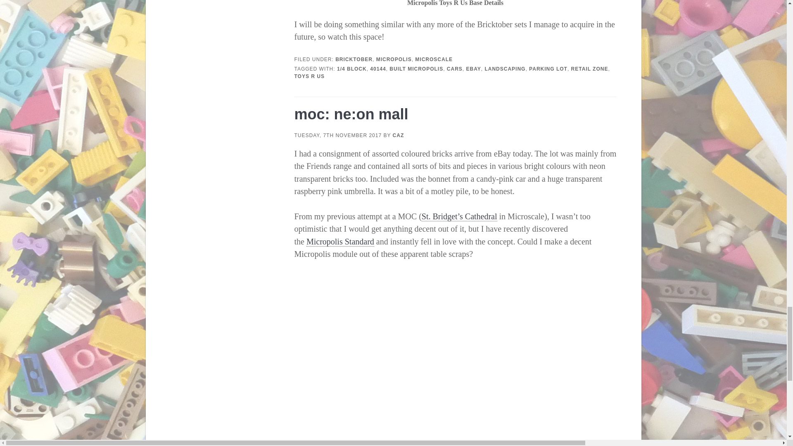  Describe the element at coordinates (434, 59) in the screenshot. I see `MICROSCALE` at that location.